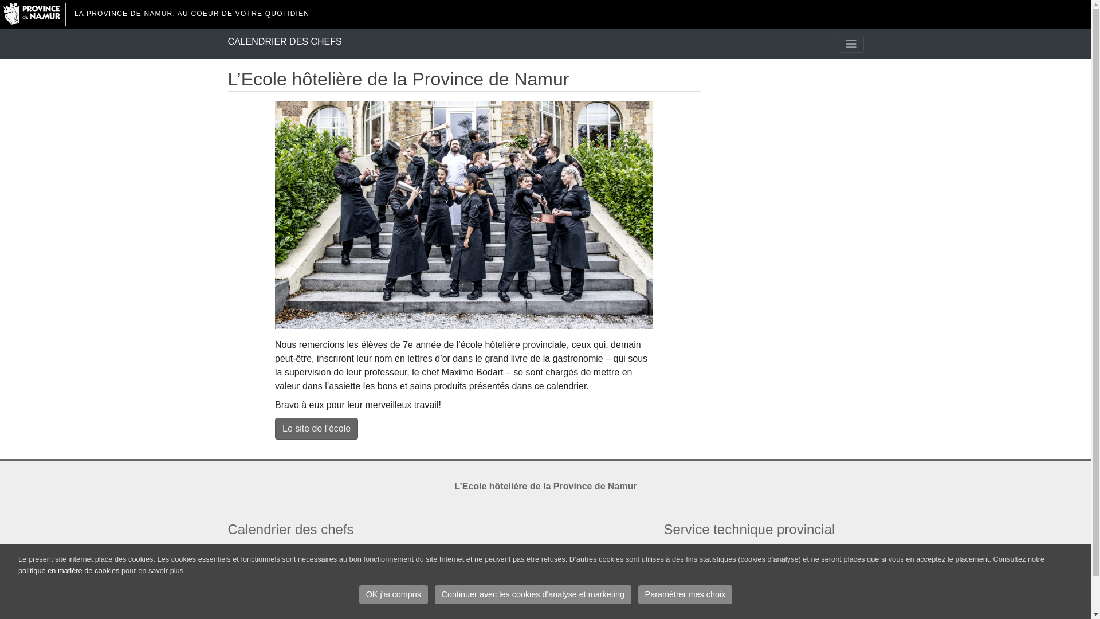 The image size is (1100, 619). Describe the element at coordinates (713, 583) in the screenshot. I see `www.province.namur.be` at that location.